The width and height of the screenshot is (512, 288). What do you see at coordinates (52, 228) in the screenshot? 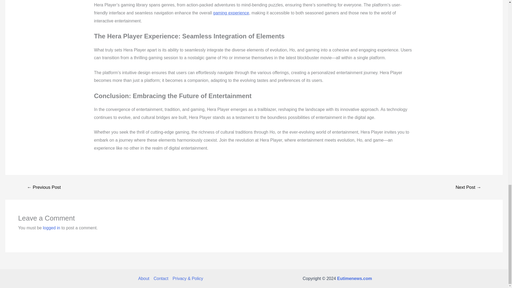
I see `logged in` at bounding box center [52, 228].